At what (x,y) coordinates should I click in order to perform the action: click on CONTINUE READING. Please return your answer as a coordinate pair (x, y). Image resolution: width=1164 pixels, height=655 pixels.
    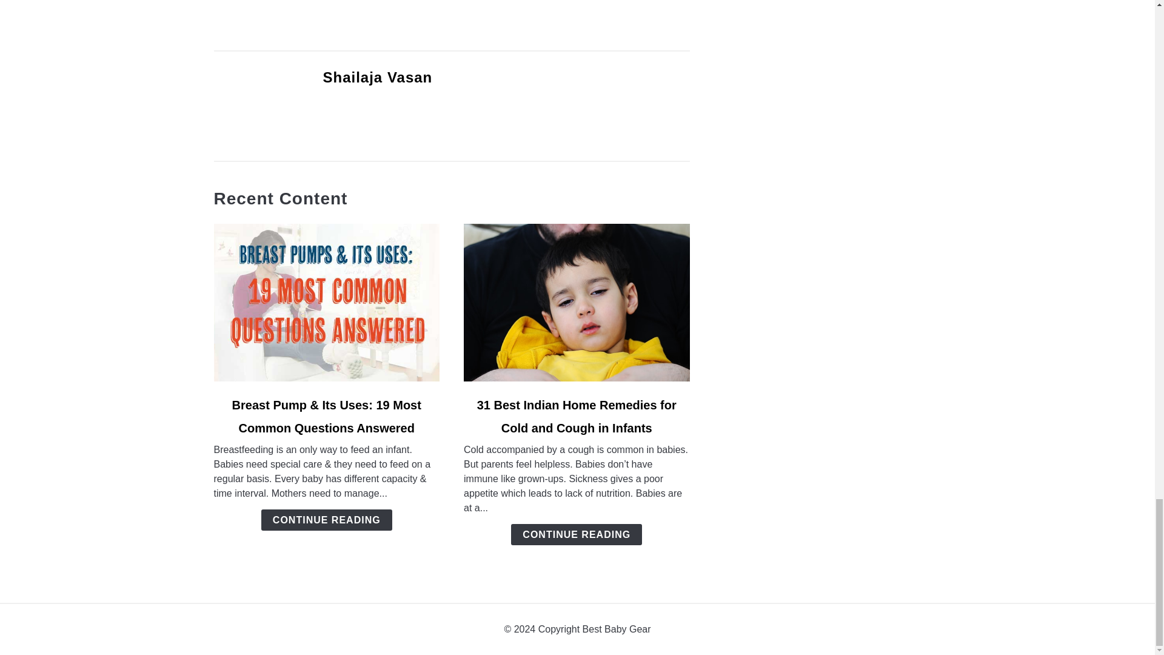
    Looking at the image, I should click on (326, 520).